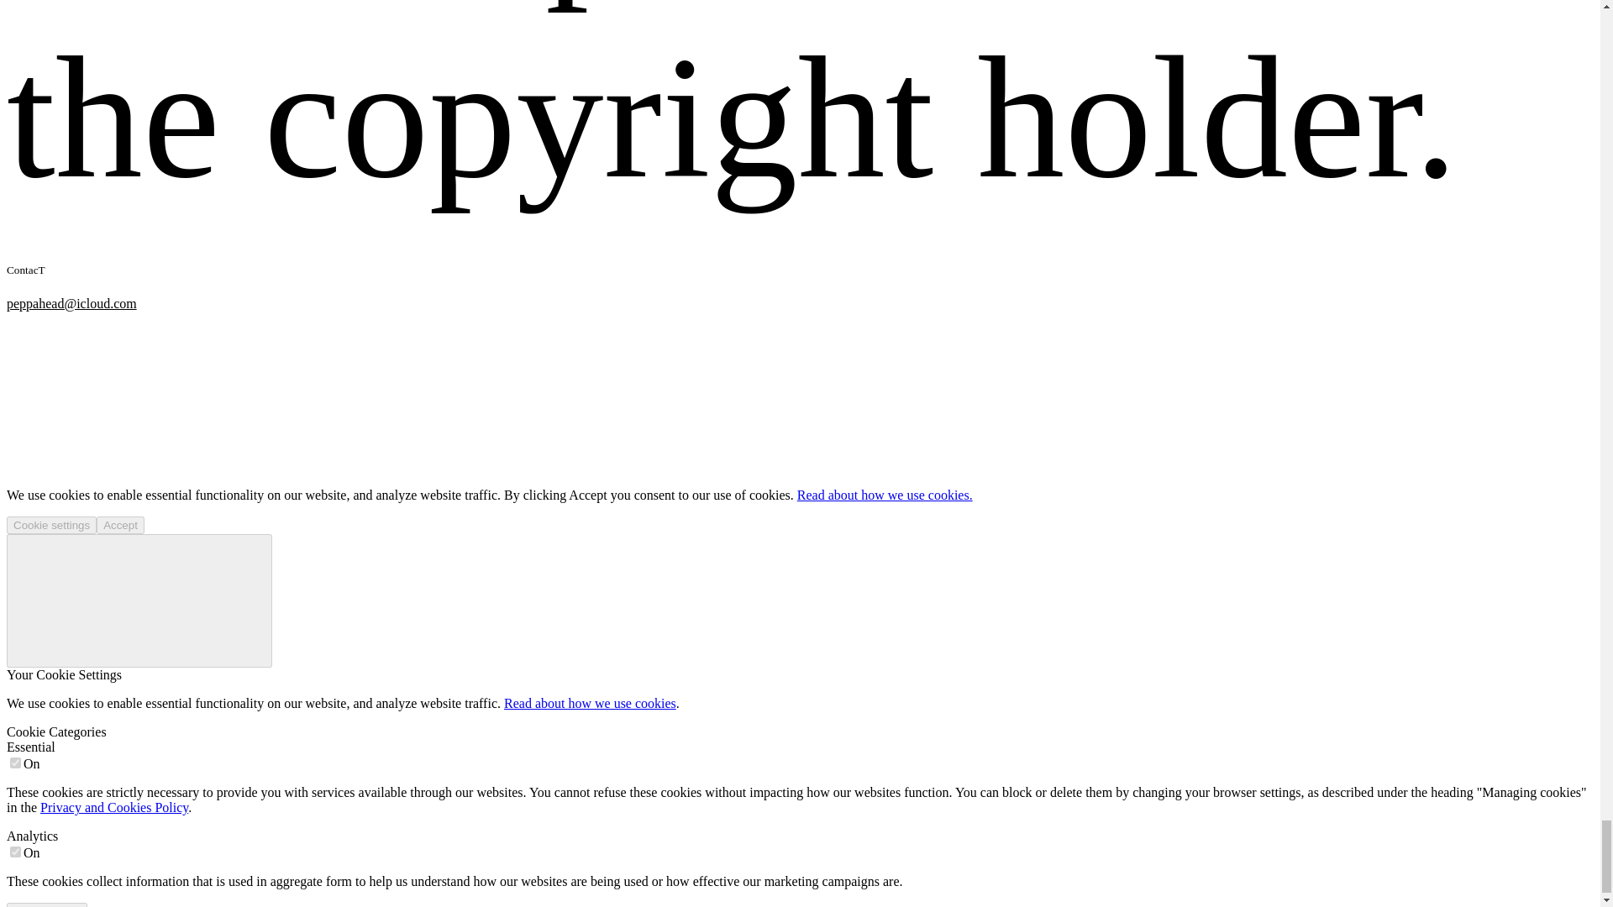 Image resolution: width=1613 pixels, height=907 pixels. Describe the element at coordinates (51, 525) in the screenshot. I see `Cookie settings` at that location.